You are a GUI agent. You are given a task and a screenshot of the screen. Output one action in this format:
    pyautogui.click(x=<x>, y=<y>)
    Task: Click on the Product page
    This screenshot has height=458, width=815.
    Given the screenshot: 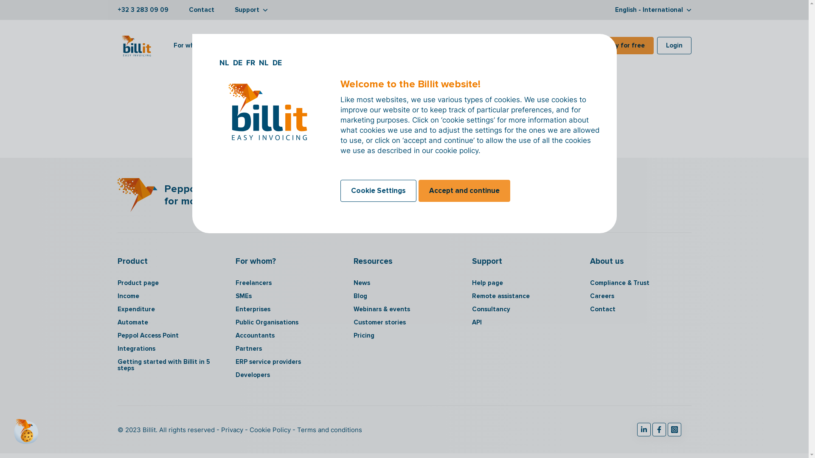 What is the action you would take?
    pyautogui.click(x=168, y=283)
    